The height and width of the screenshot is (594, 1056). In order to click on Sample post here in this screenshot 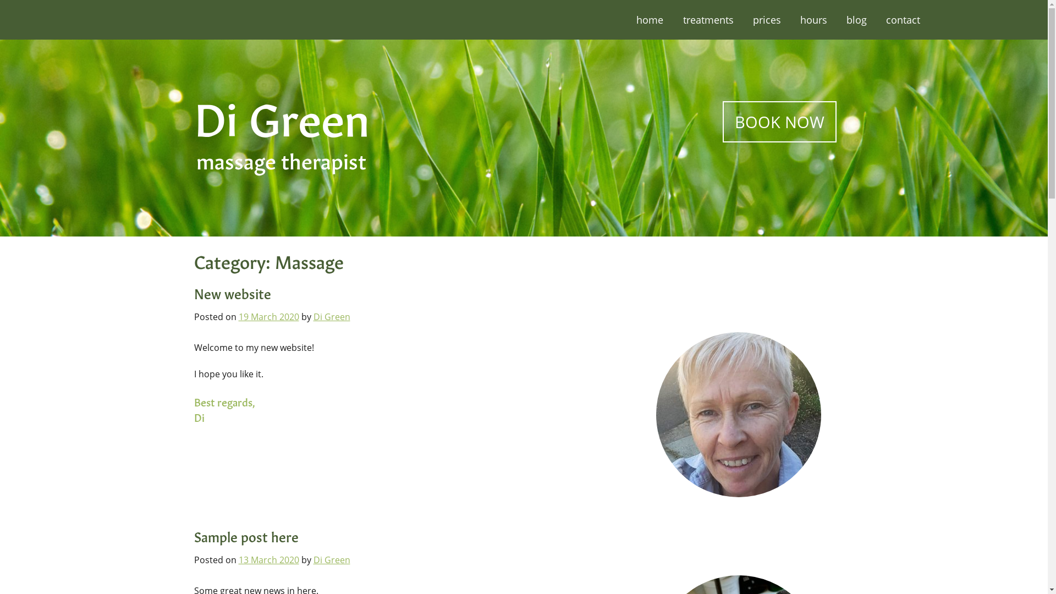, I will do `click(246, 536)`.